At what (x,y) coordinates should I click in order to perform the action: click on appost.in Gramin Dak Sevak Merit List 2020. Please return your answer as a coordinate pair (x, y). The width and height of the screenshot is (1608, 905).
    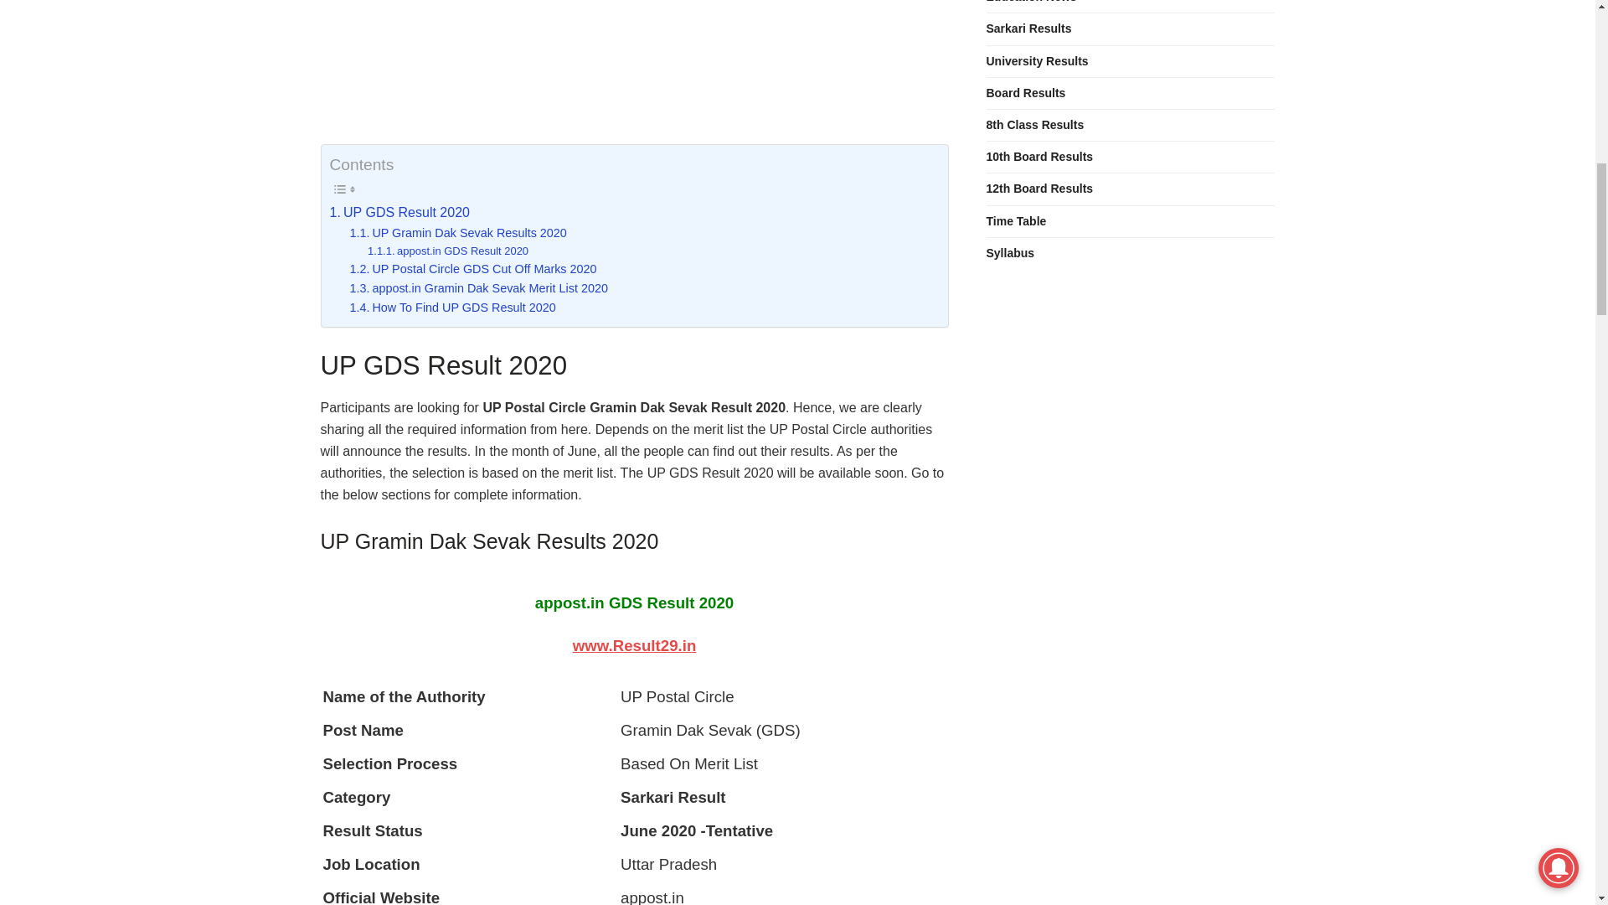
    Looking at the image, I should click on (479, 288).